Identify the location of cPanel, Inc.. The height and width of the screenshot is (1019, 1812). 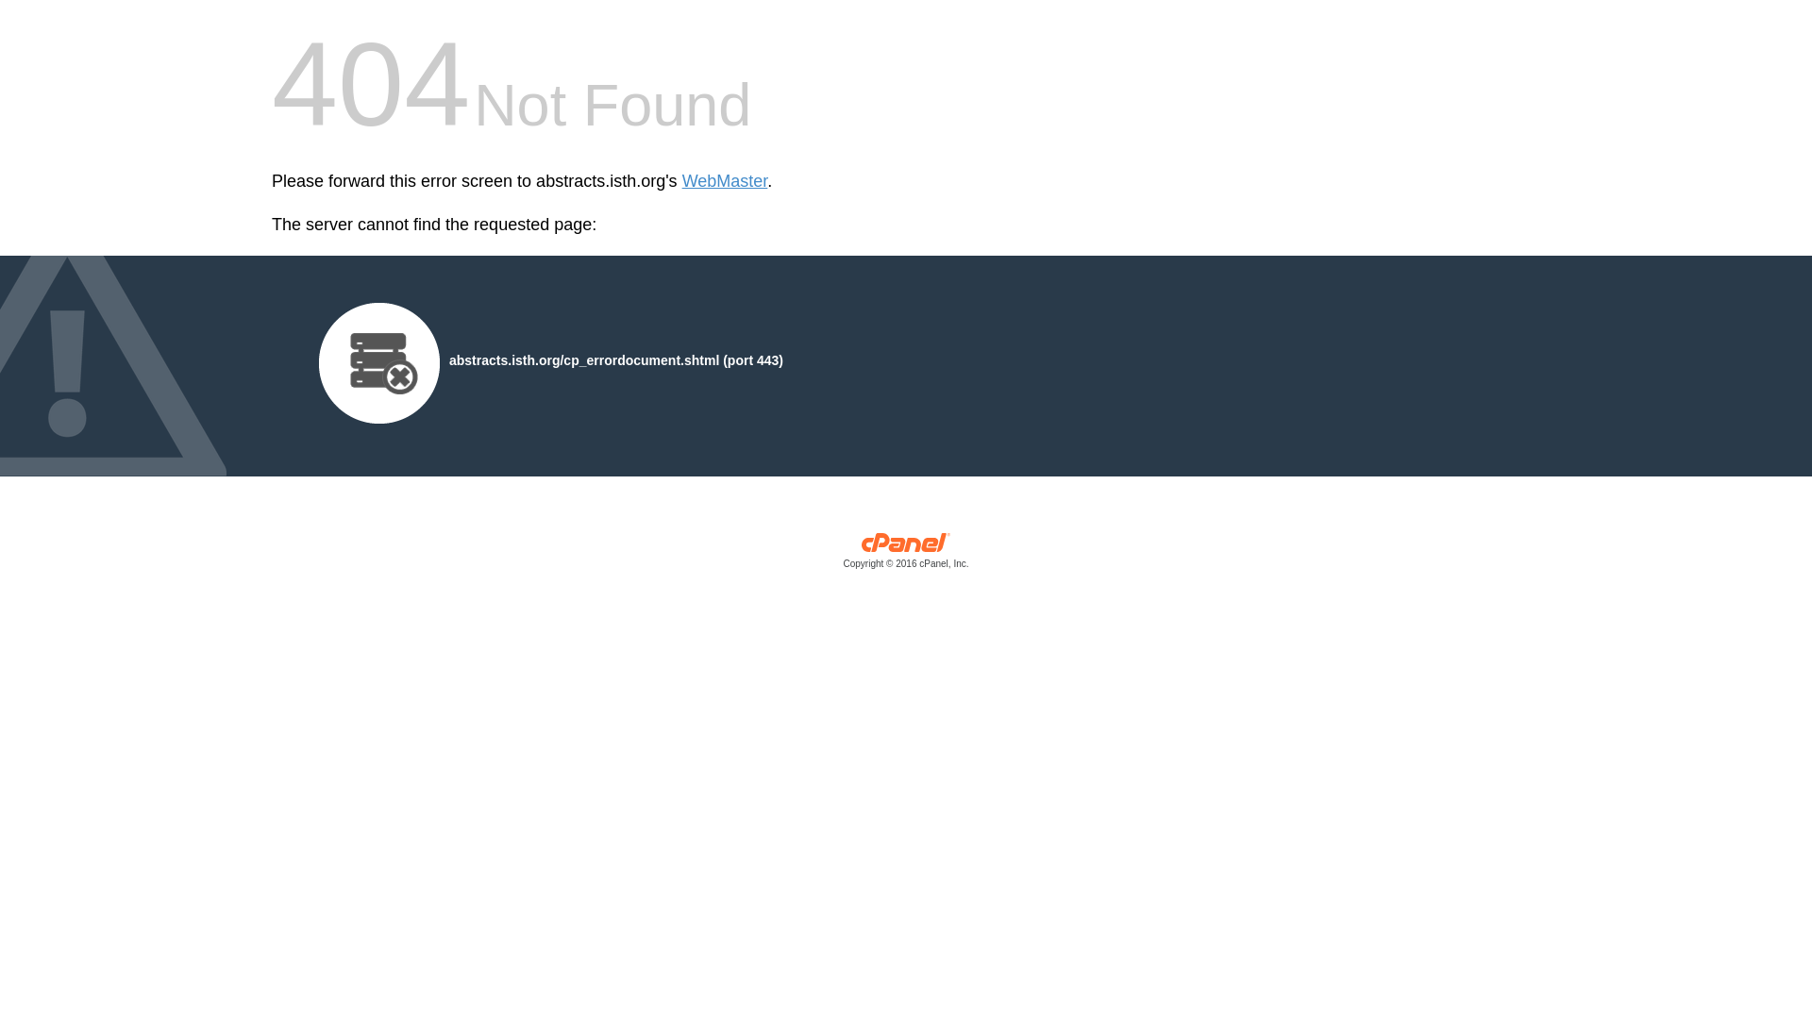
(906, 555).